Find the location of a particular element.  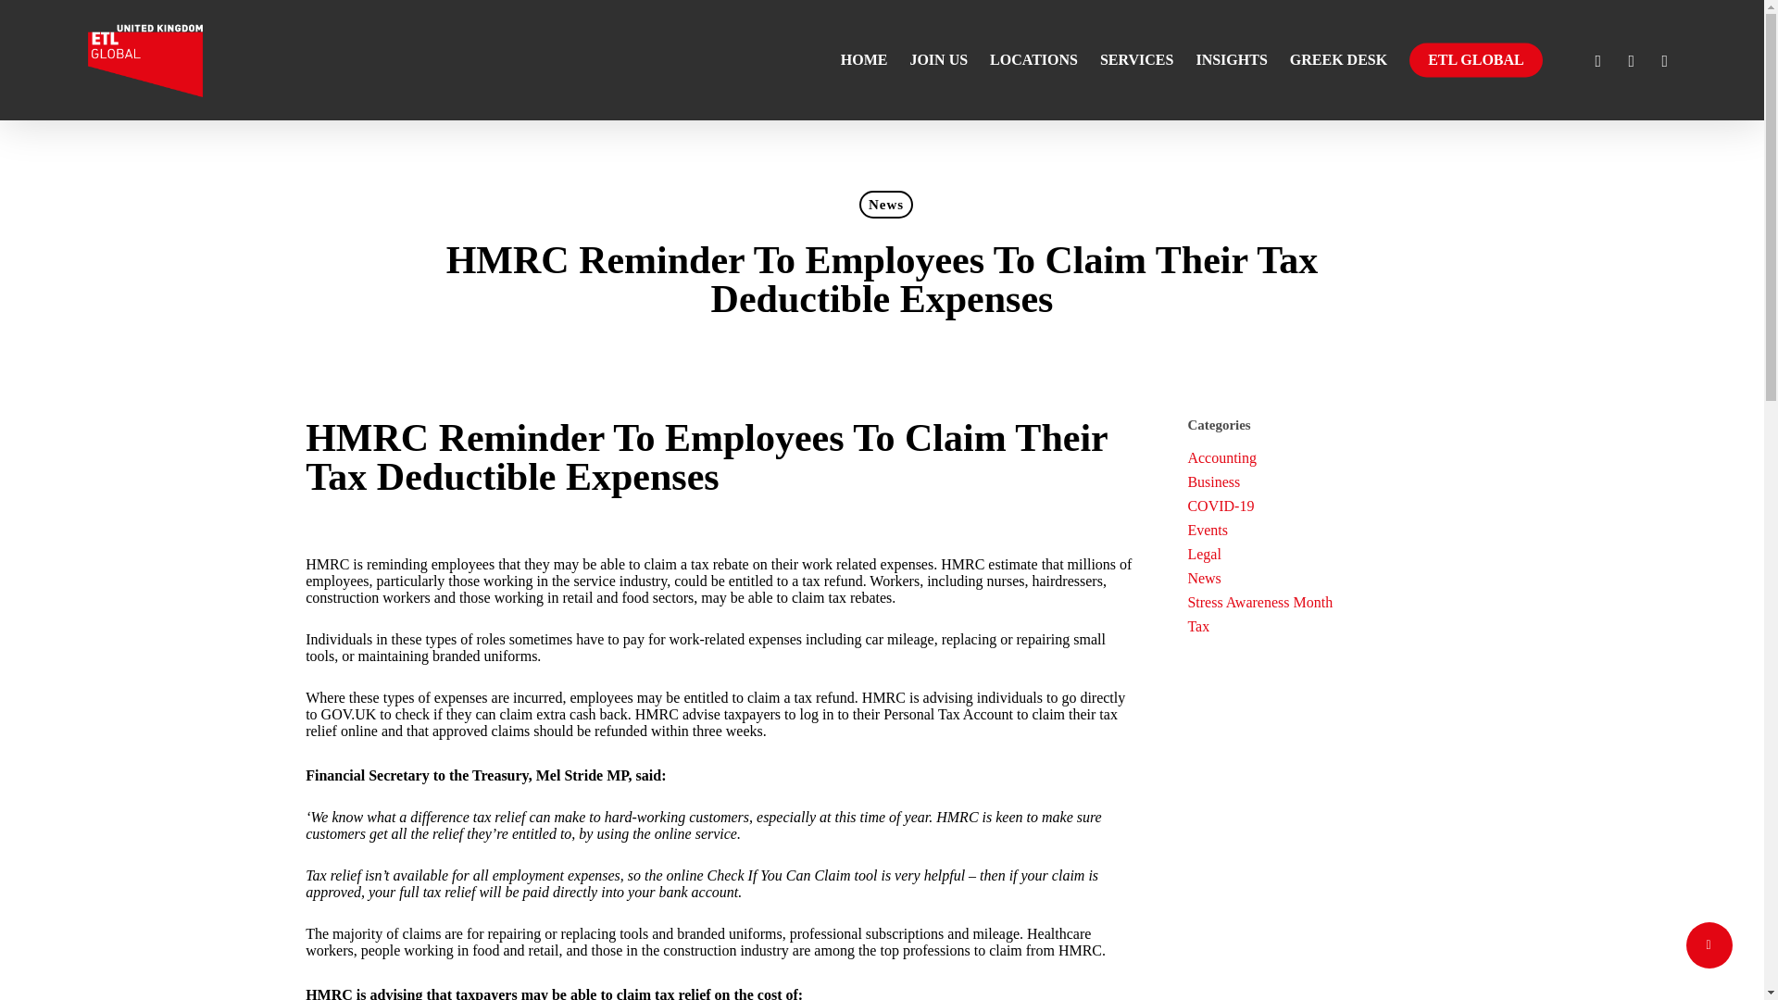

SERVICES is located at coordinates (1135, 60).